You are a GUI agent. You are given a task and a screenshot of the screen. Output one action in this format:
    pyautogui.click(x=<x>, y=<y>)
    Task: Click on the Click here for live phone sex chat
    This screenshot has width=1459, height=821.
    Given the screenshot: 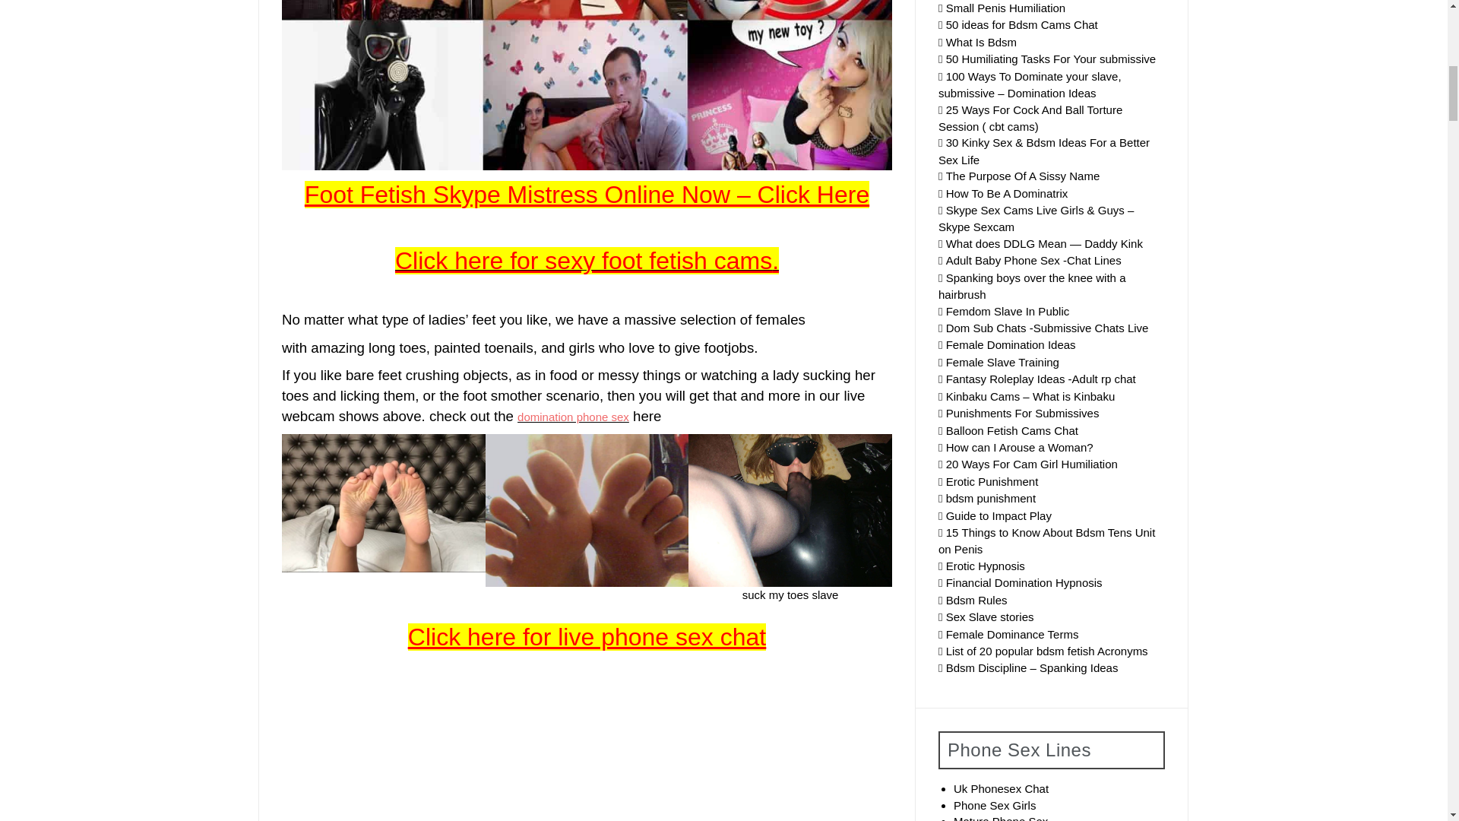 What is the action you would take?
    pyautogui.click(x=587, y=637)
    